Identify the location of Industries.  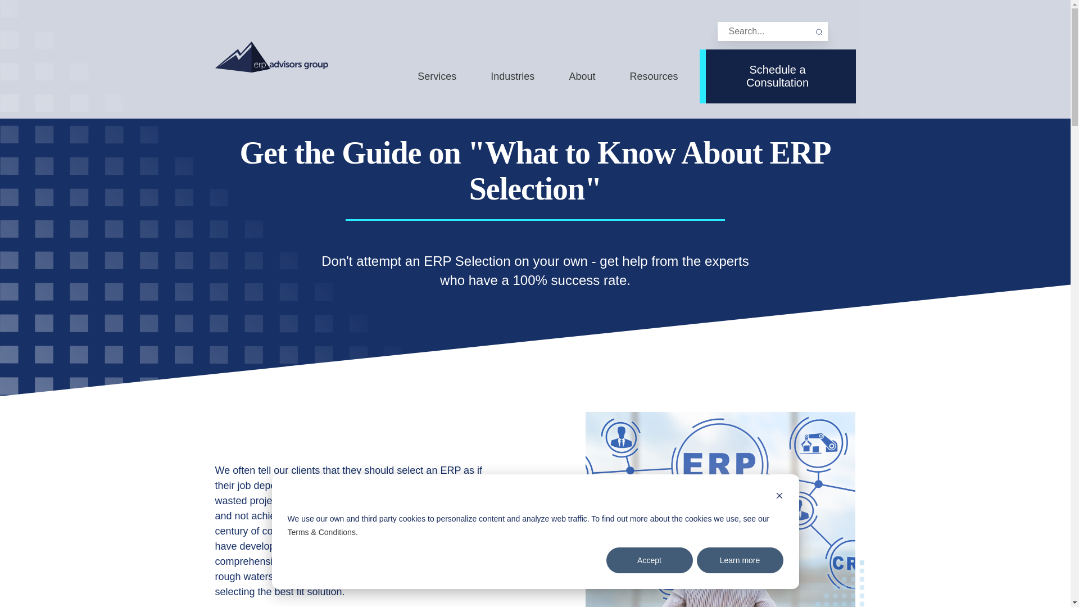
(513, 76).